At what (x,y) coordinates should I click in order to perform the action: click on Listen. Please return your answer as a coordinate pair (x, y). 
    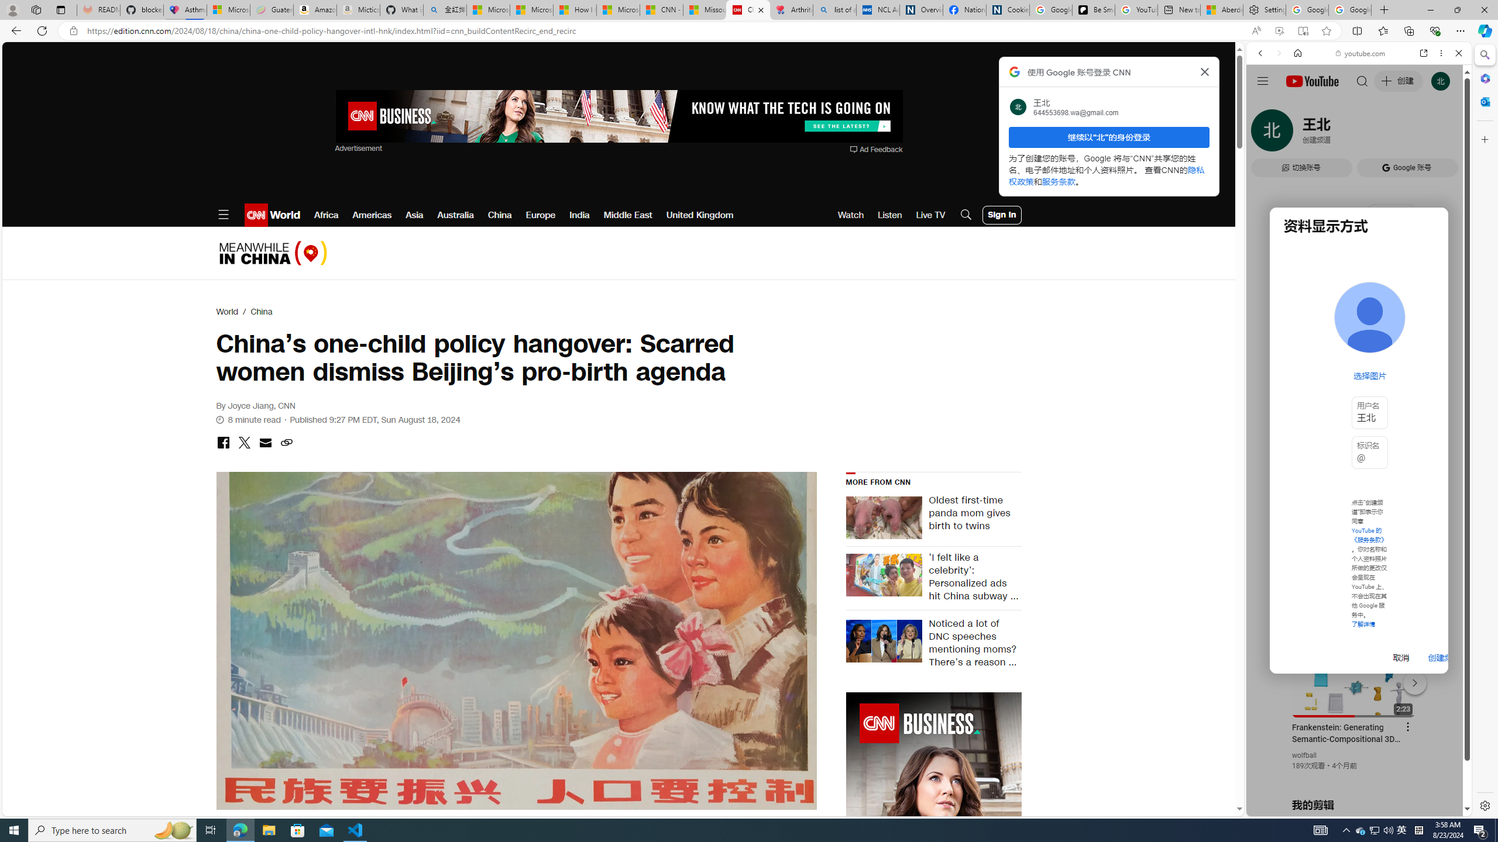
    Looking at the image, I should click on (889, 215).